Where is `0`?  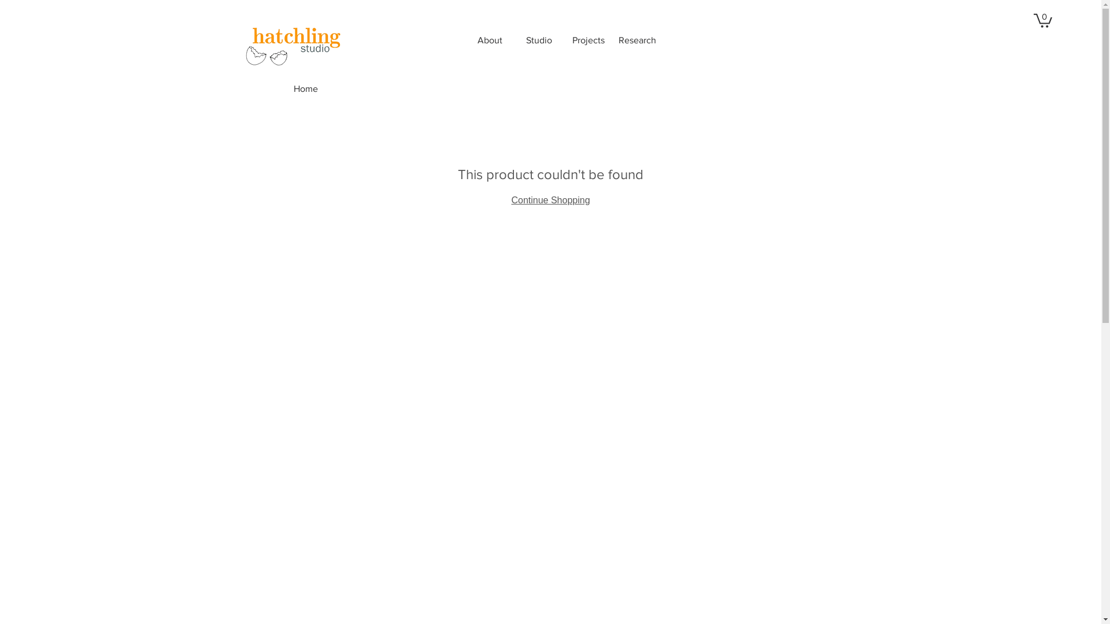 0 is located at coordinates (1043, 20).